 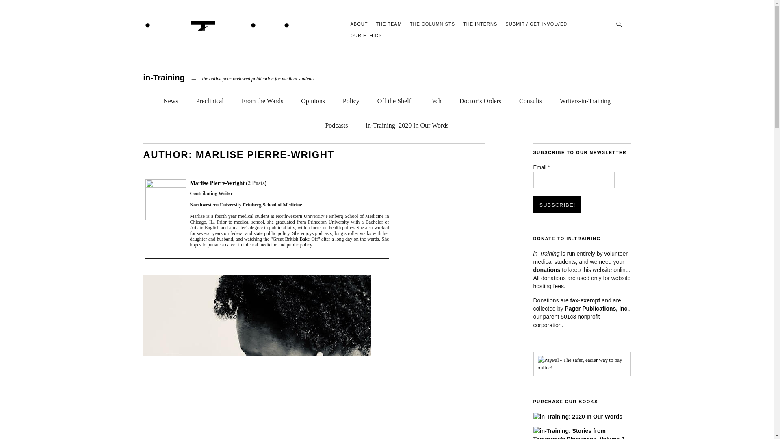 I want to click on ABOUT, so click(x=359, y=24).